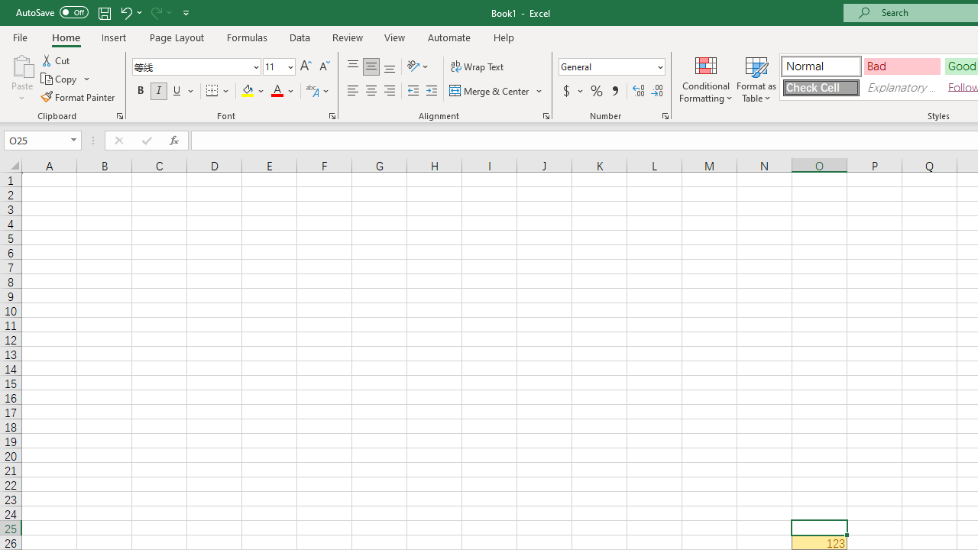  Describe the element at coordinates (353, 92) in the screenshot. I see `Align Left` at that location.